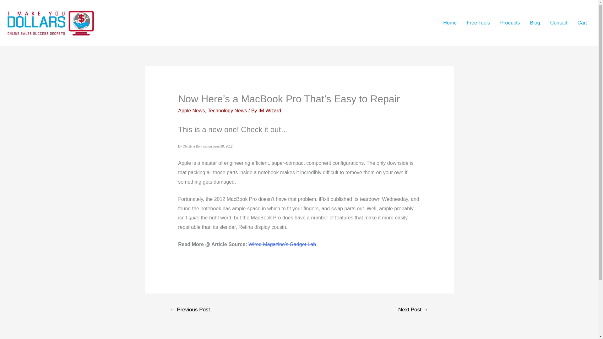 The height and width of the screenshot is (339, 603). Describe the element at coordinates (269, 110) in the screenshot. I see `View all posts by IM Wizard` at that location.